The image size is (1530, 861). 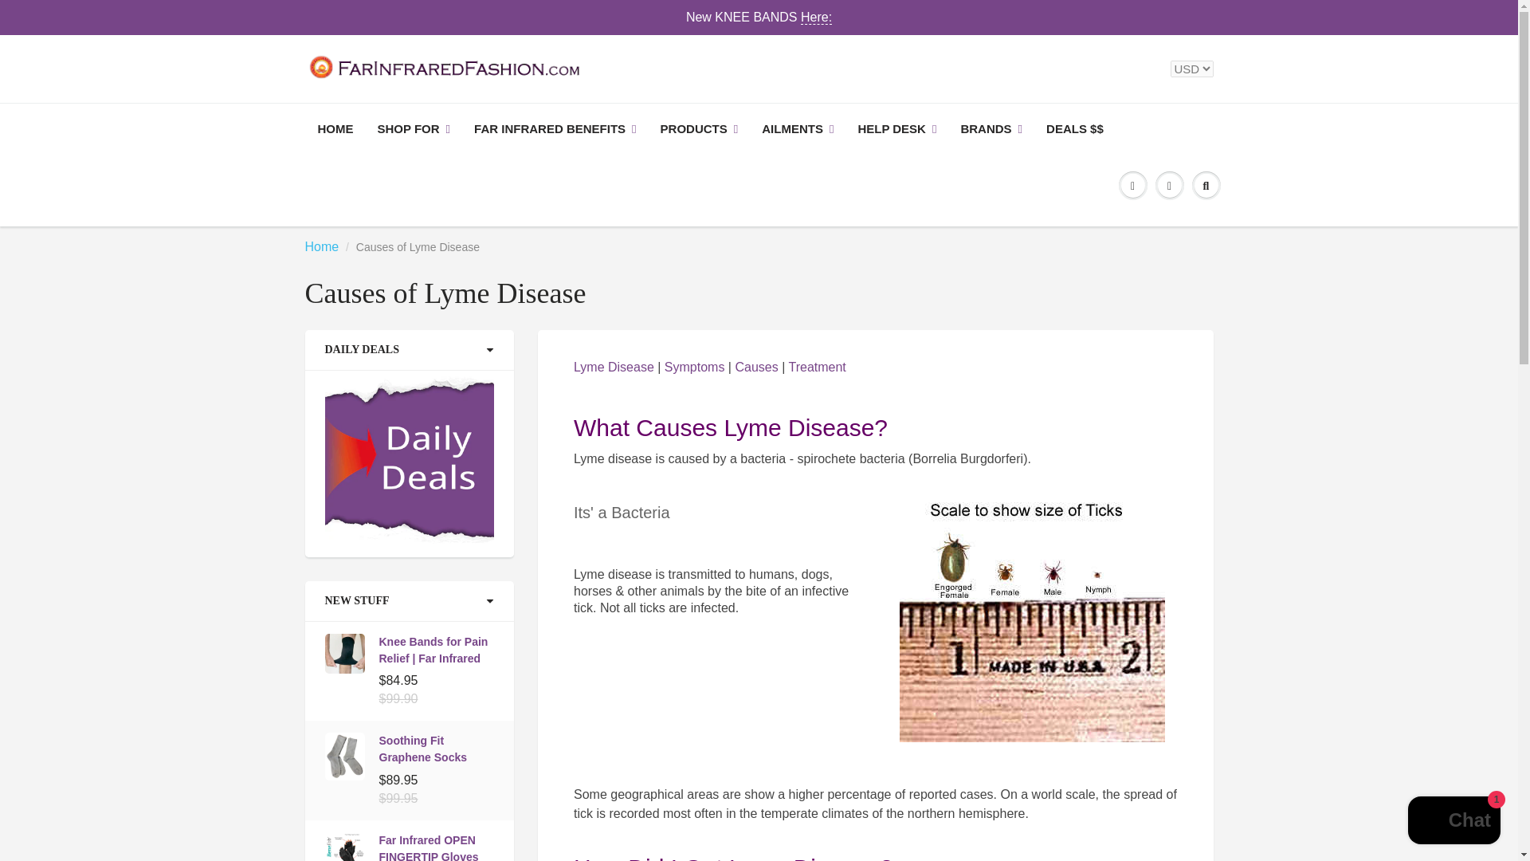 What do you see at coordinates (614, 367) in the screenshot?
I see `What is Lyme Disease?` at bounding box center [614, 367].